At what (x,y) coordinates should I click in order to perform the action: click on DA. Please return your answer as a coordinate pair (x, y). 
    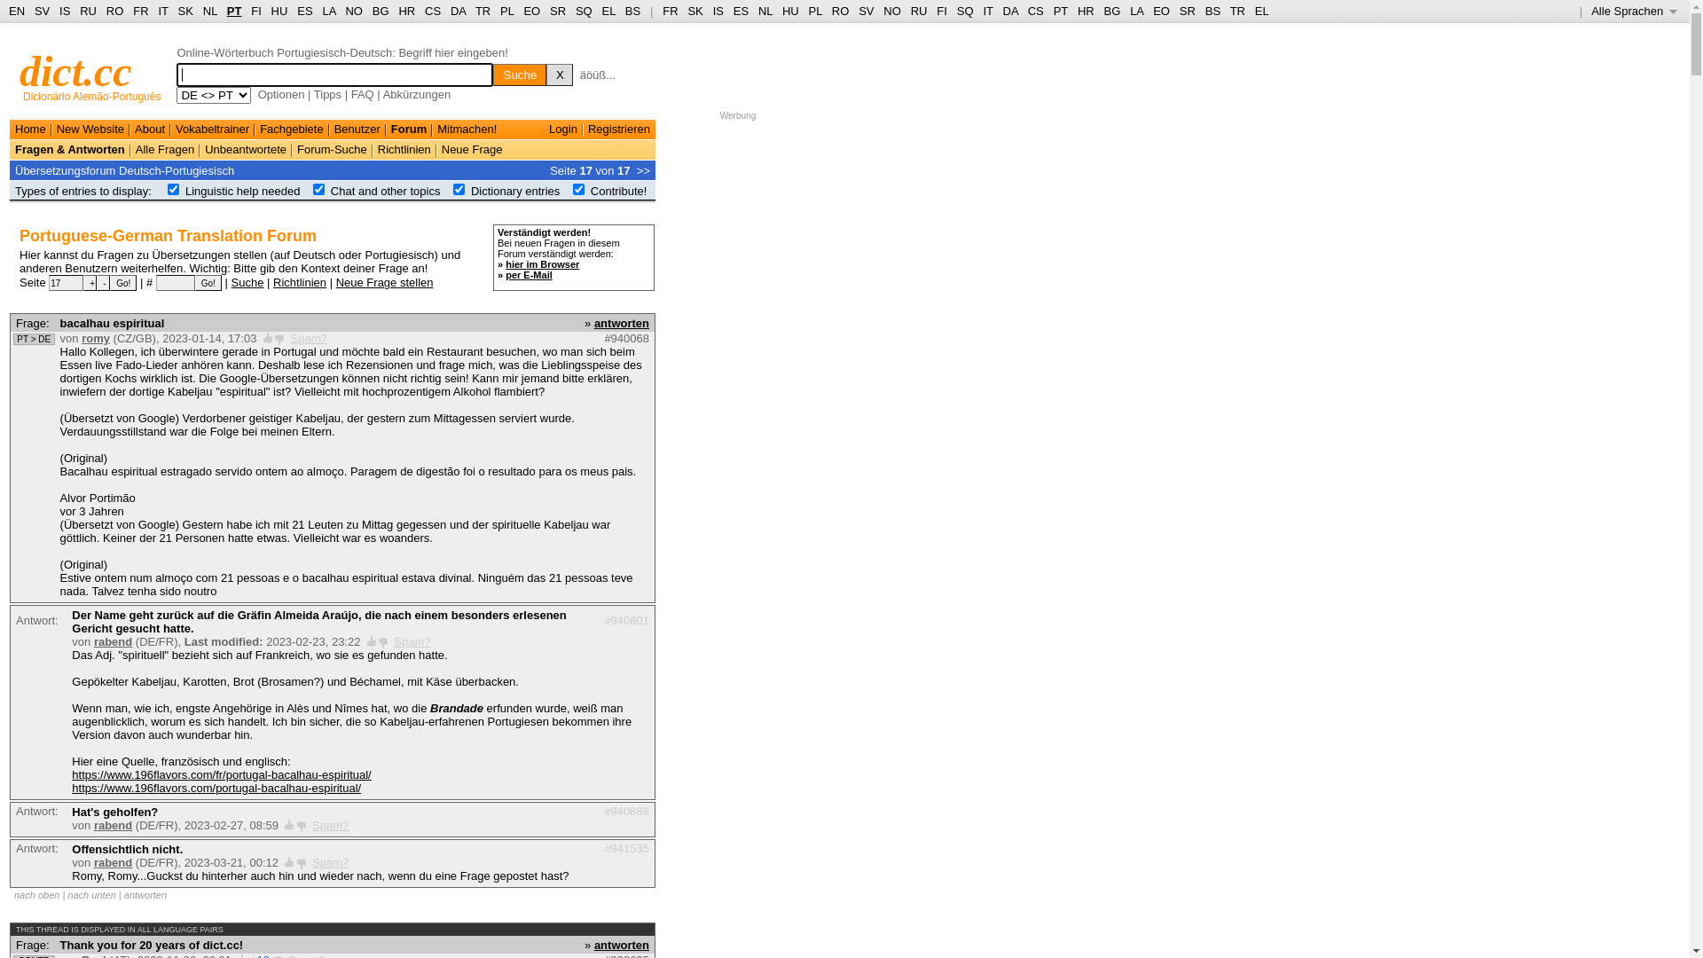
    Looking at the image, I should click on (458, 11).